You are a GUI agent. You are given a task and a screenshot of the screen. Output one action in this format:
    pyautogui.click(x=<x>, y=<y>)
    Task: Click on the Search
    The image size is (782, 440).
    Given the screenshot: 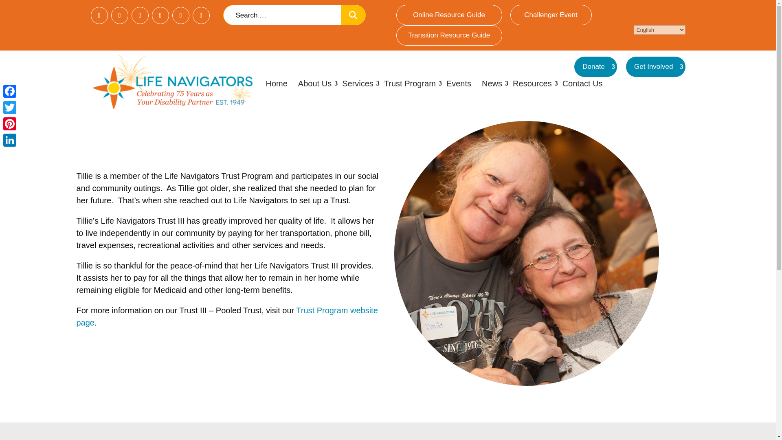 What is the action you would take?
    pyautogui.click(x=353, y=15)
    